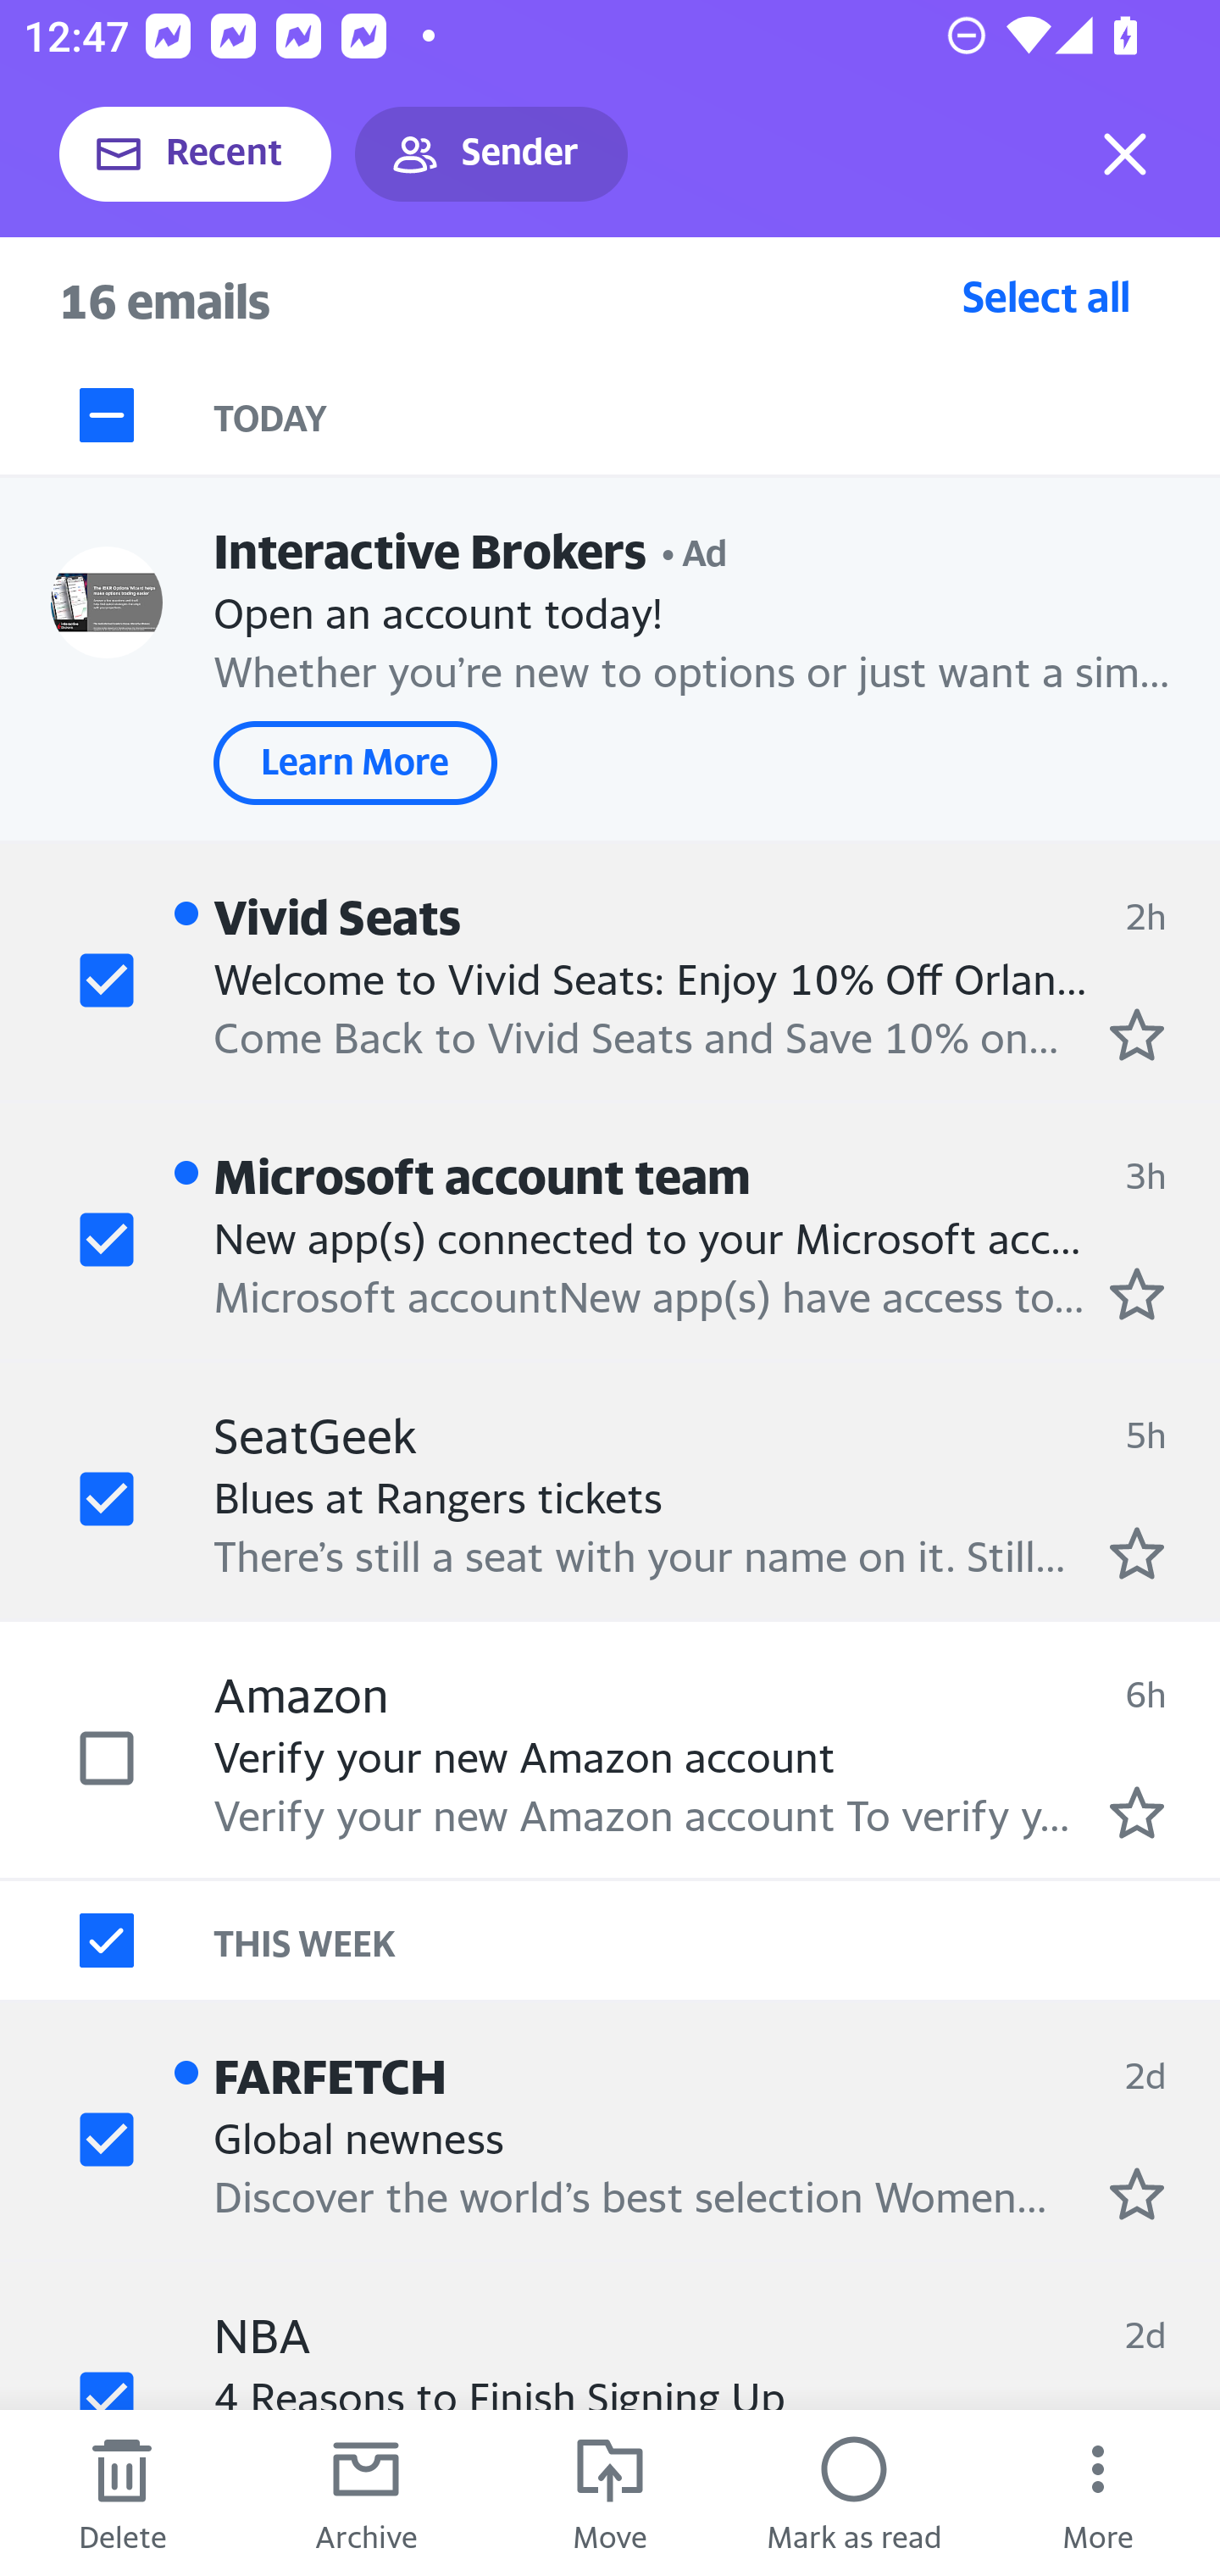 This screenshot has height=2576, width=1220. I want to click on Mark as starred., so click(1137, 2193).